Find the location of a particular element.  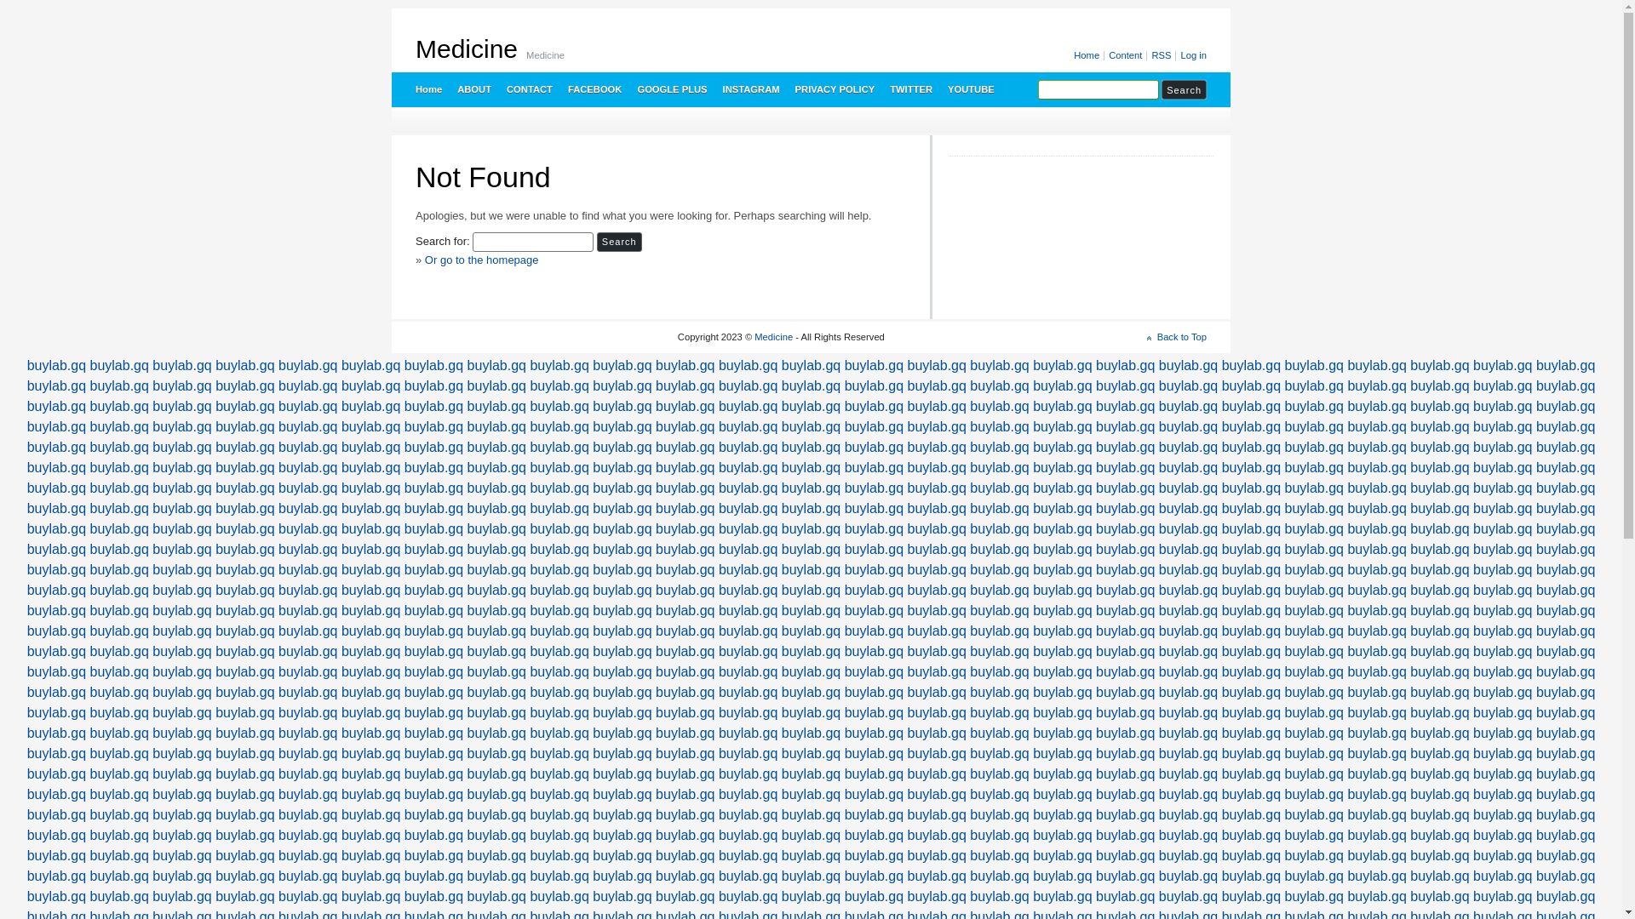

buylab.gq is located at coordinates (1063, 386).